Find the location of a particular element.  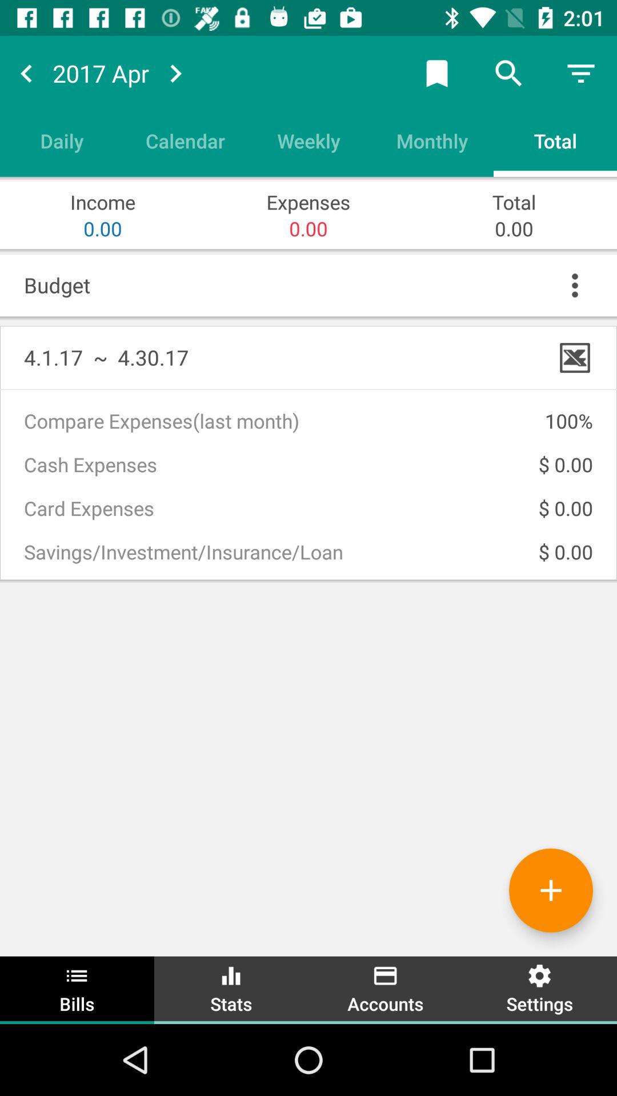

select icon to the left of the monthly item is located at coordinates (308, 140).